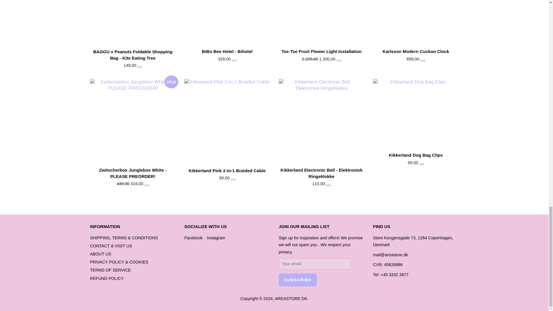  Describe the element at coordinates (193, 238) in the screenshot. I see `AREASTORE.DK on Facebook` at that location.